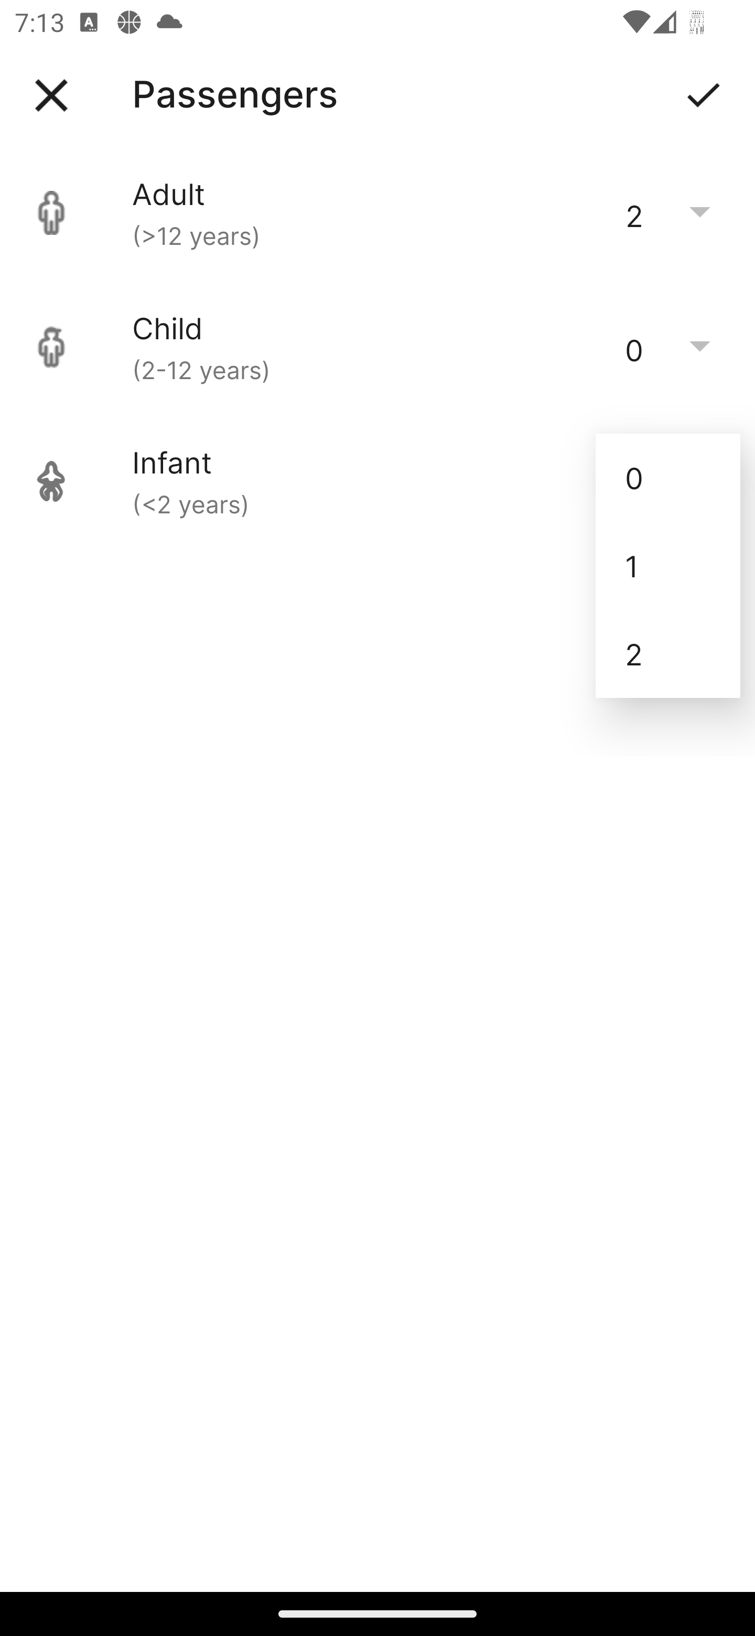 The width and height of the screenshot is (755, 1636). What do you see at coordinates (668, 654) in the screenshot?
I see `2` at bounding box center [668, 654].